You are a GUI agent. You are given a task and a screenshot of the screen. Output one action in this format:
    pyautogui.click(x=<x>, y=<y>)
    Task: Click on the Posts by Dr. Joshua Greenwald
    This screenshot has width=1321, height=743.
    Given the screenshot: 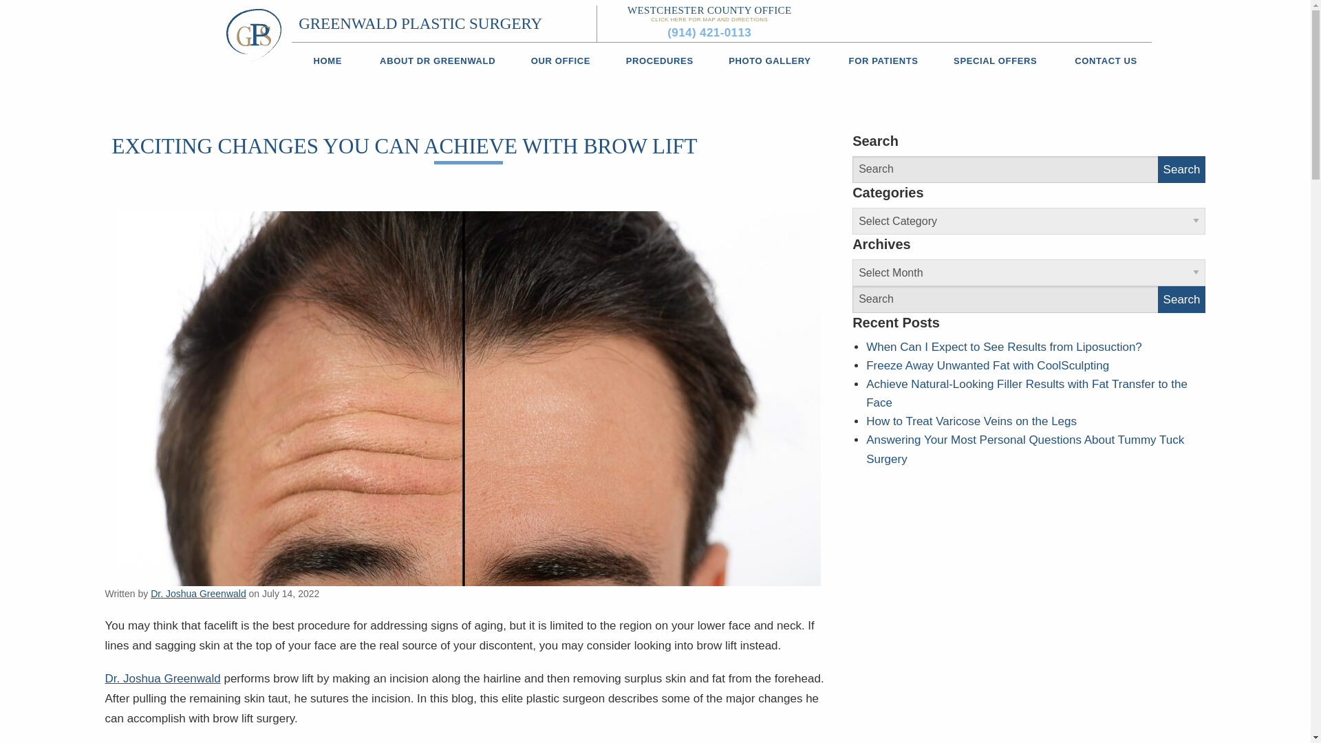 What is the action you would take?
    pyautogui.click(x=198, y=593)
    